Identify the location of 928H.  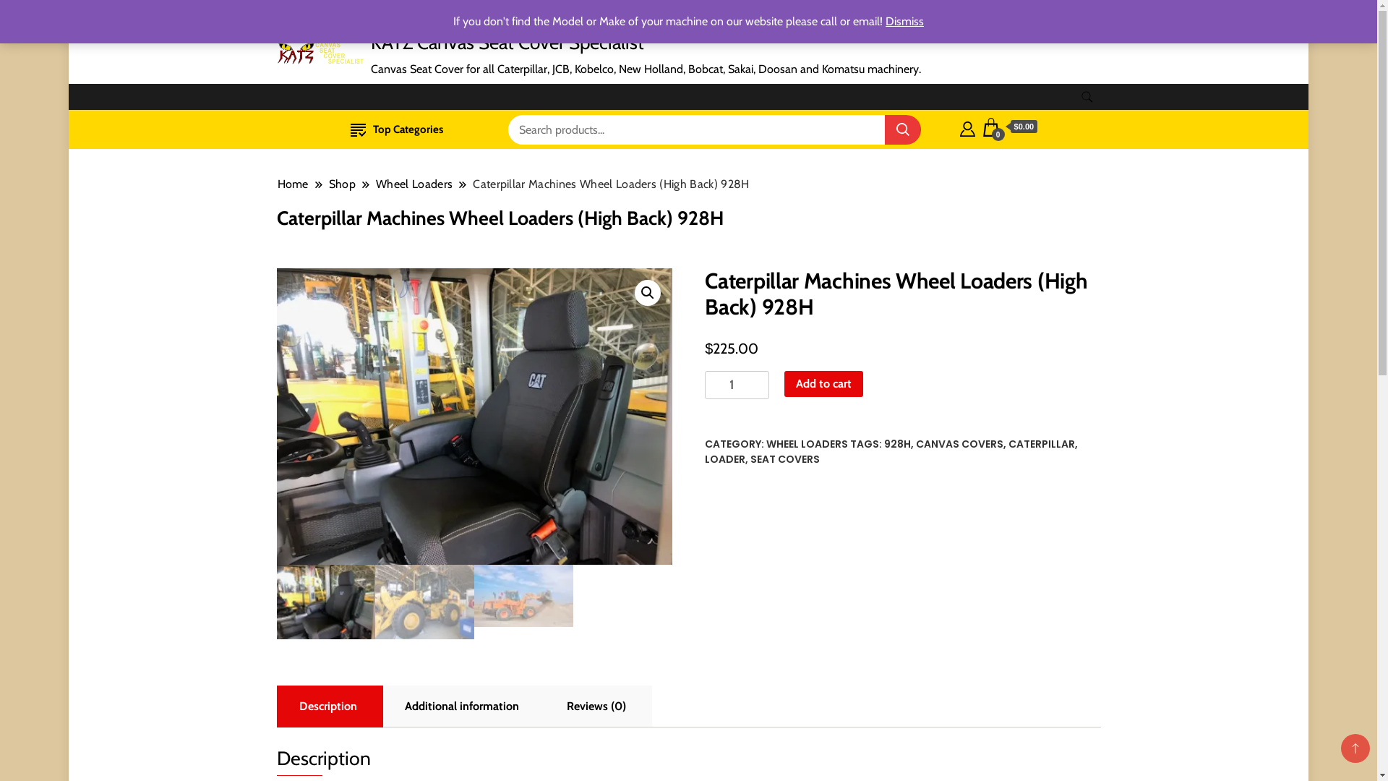
(898, 444).